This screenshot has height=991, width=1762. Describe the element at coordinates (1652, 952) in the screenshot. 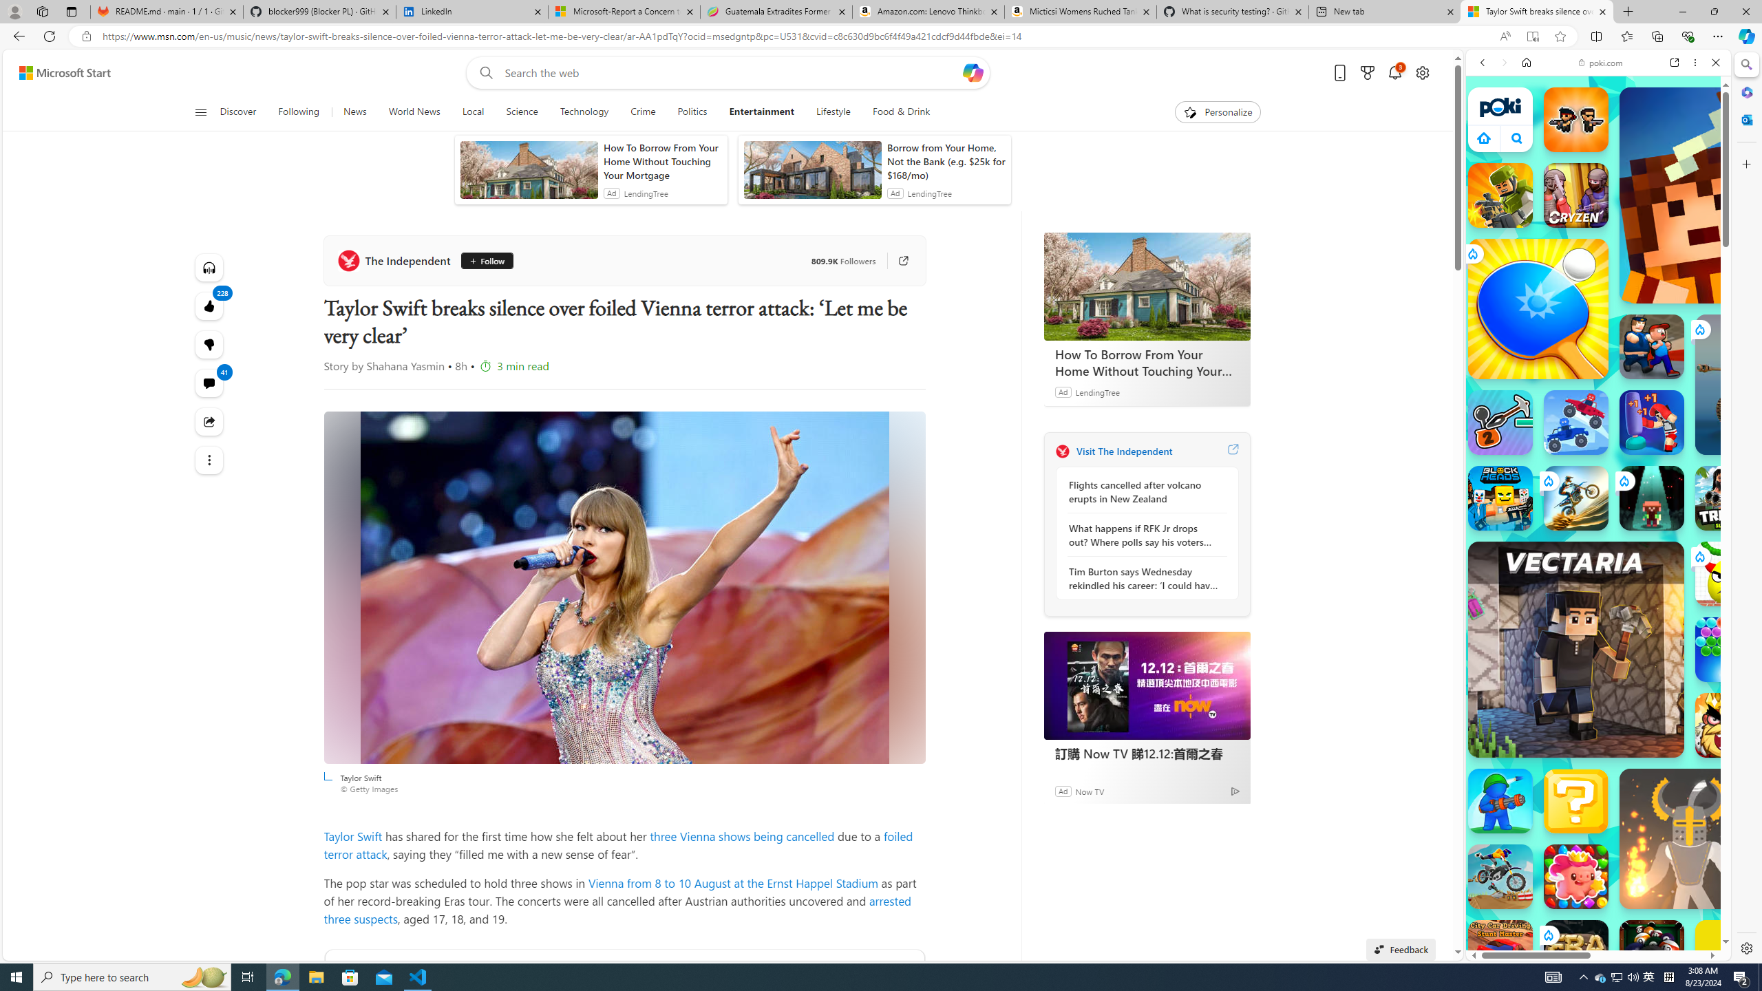

I see `8 Ball Pool With Buddies` at that location.